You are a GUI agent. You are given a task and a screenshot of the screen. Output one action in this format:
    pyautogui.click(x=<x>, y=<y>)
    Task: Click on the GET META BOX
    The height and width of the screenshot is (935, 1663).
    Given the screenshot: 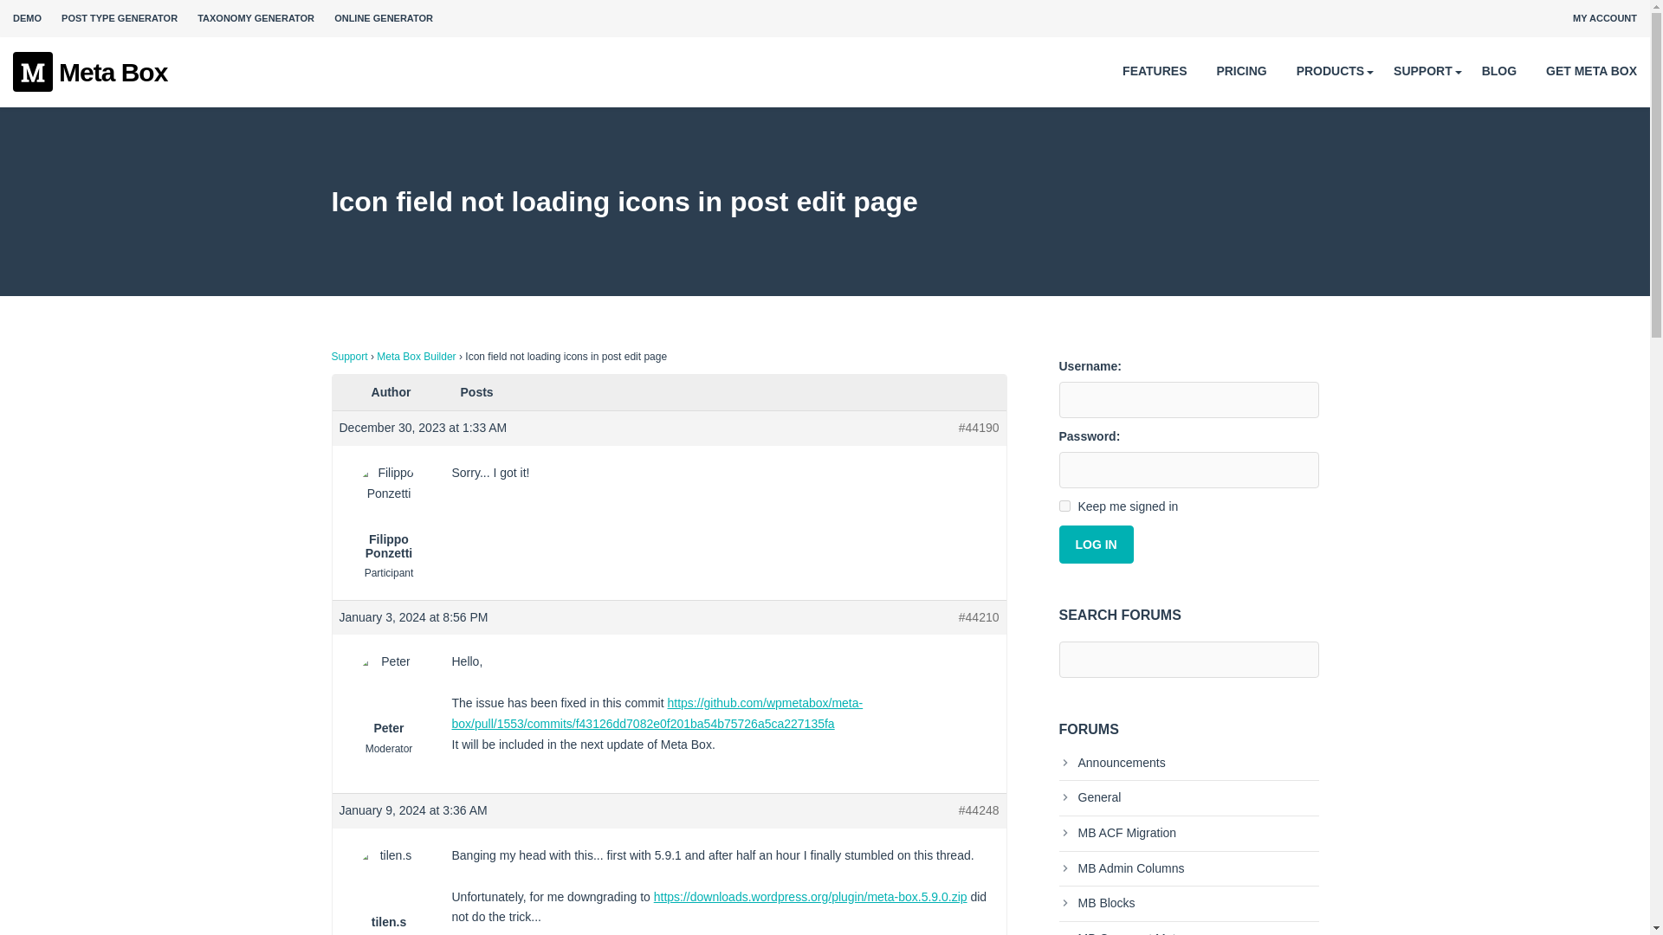 What is the action you would take?
    pyautogui.click(x=1591, y=71)
    